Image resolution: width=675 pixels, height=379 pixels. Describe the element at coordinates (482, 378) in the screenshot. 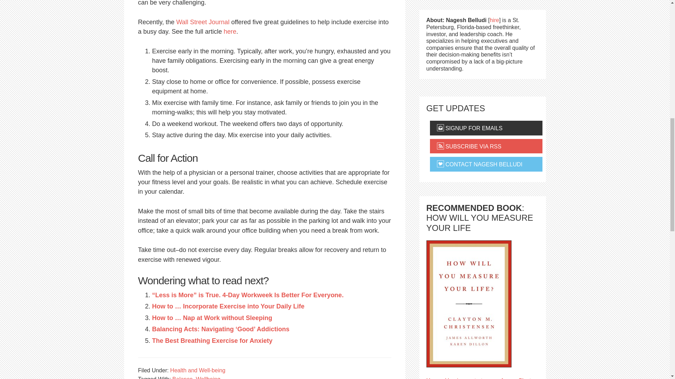

I see `How Will You Measure Your Life: Clayton Christensen` at that location.